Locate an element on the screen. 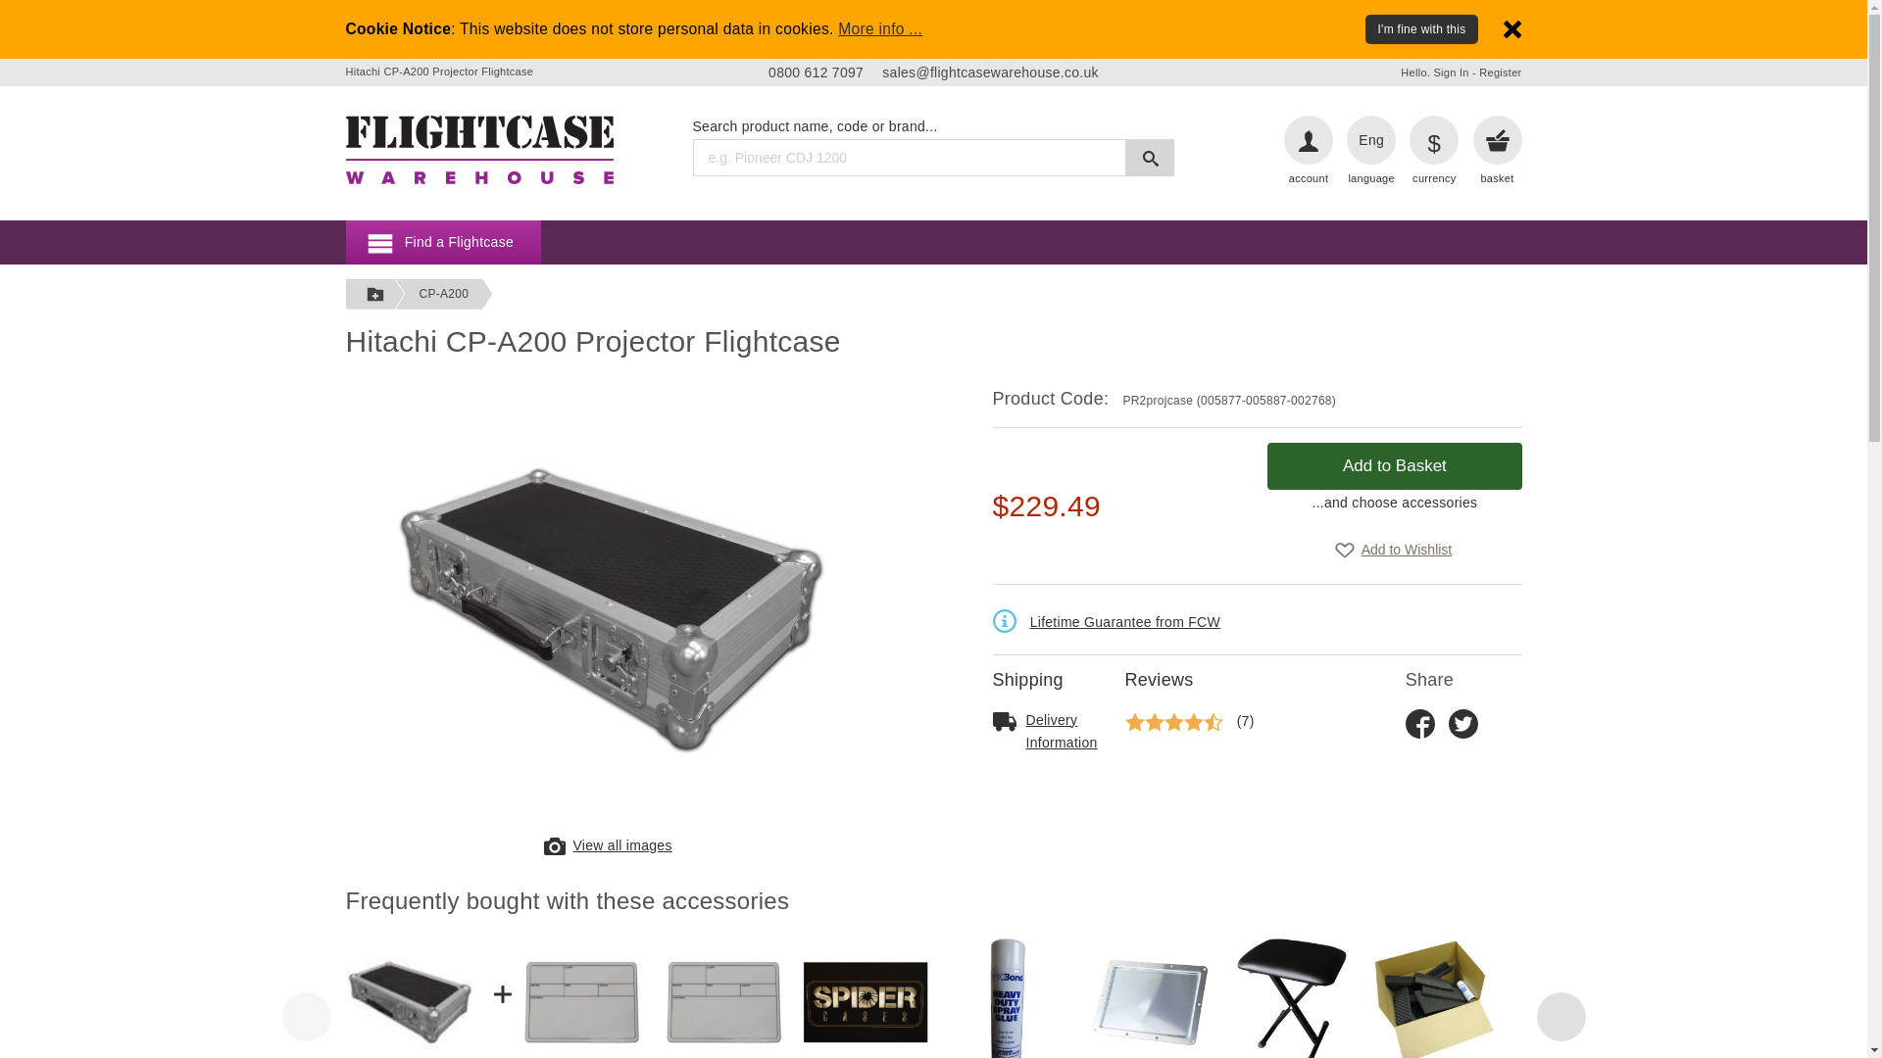 This screenshot has height=1058, width=1882. USD is located at coordinates (1434, 139).